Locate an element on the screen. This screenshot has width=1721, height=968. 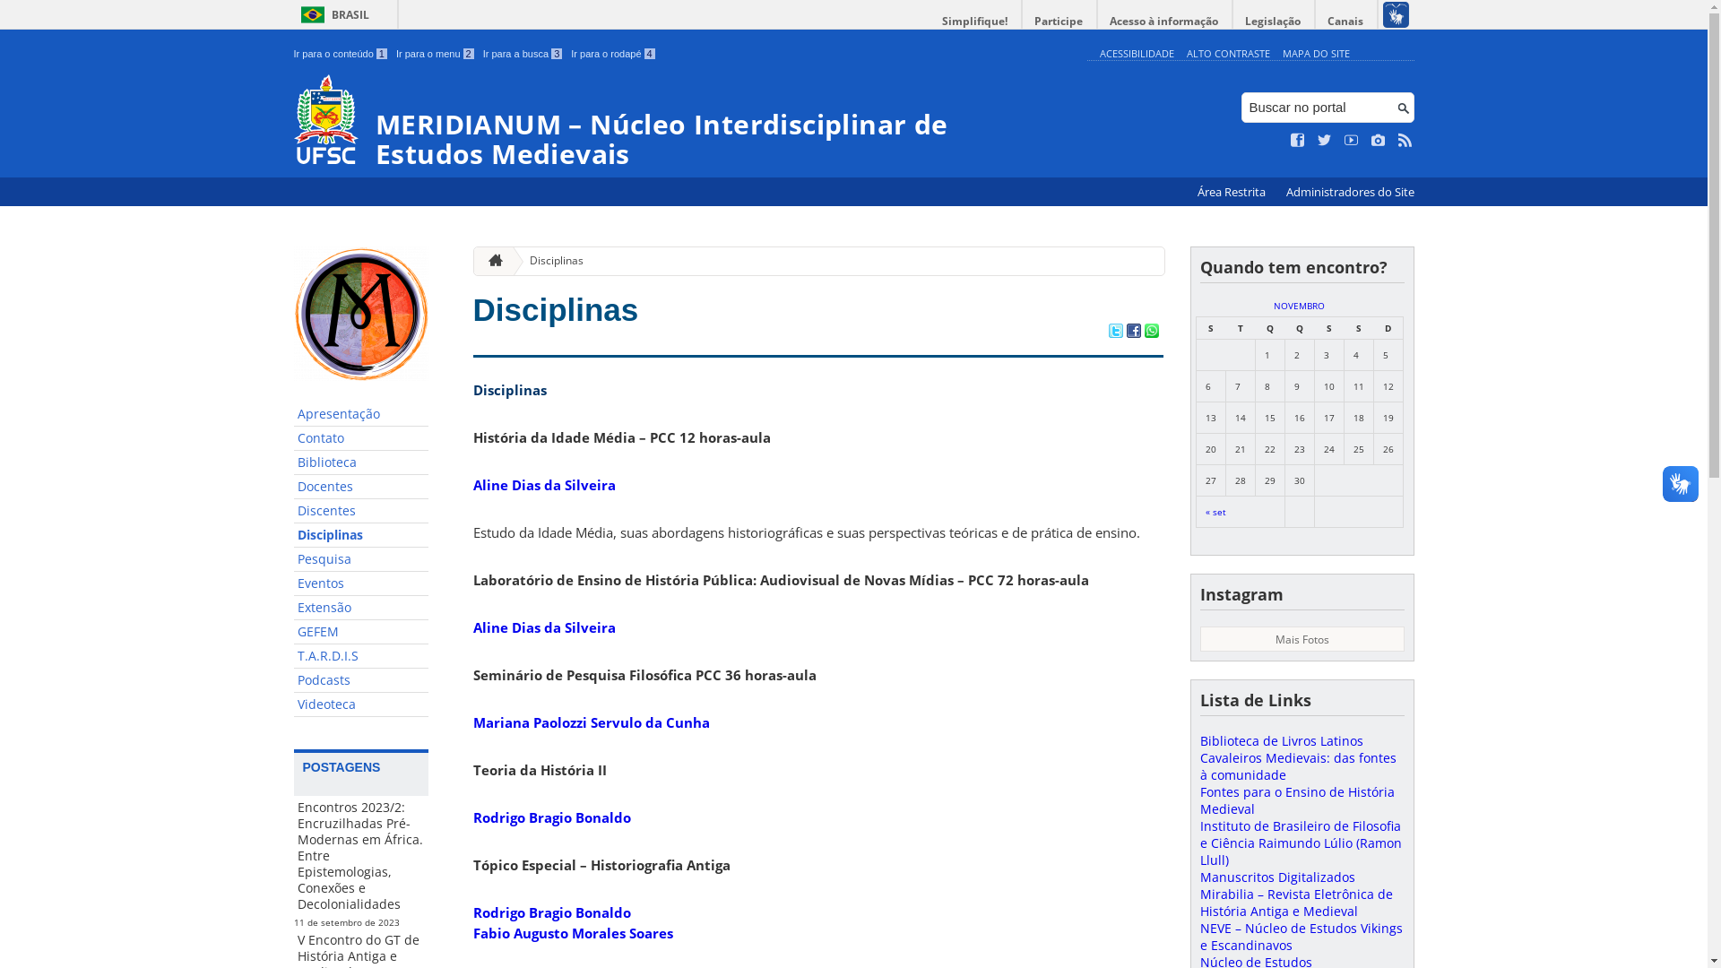
Veja no Instagram is located at coordinates (1379, 141).